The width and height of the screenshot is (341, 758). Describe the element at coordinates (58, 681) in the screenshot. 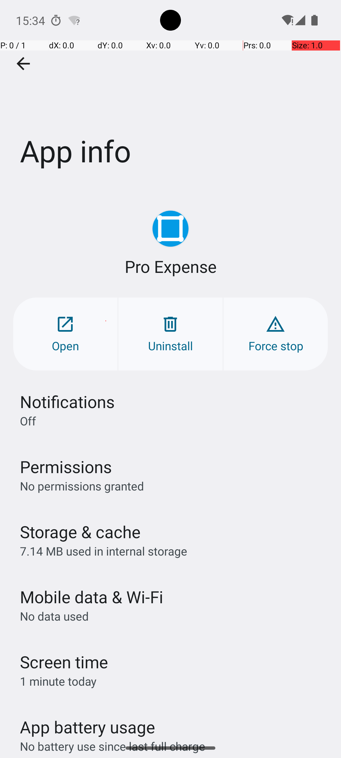

I see `1 minute today` at that location.